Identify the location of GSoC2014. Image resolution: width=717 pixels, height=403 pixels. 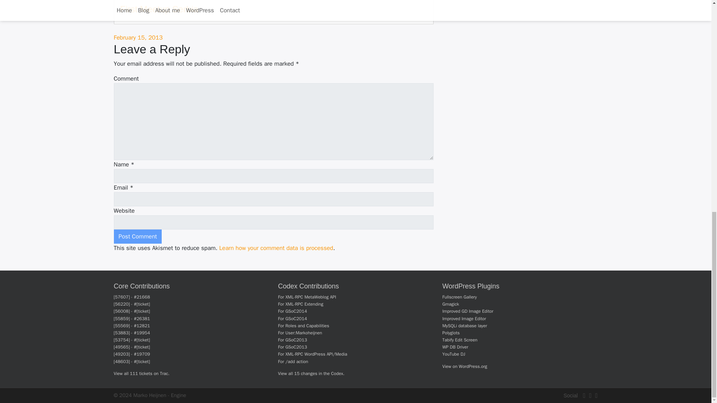
(296, 311).